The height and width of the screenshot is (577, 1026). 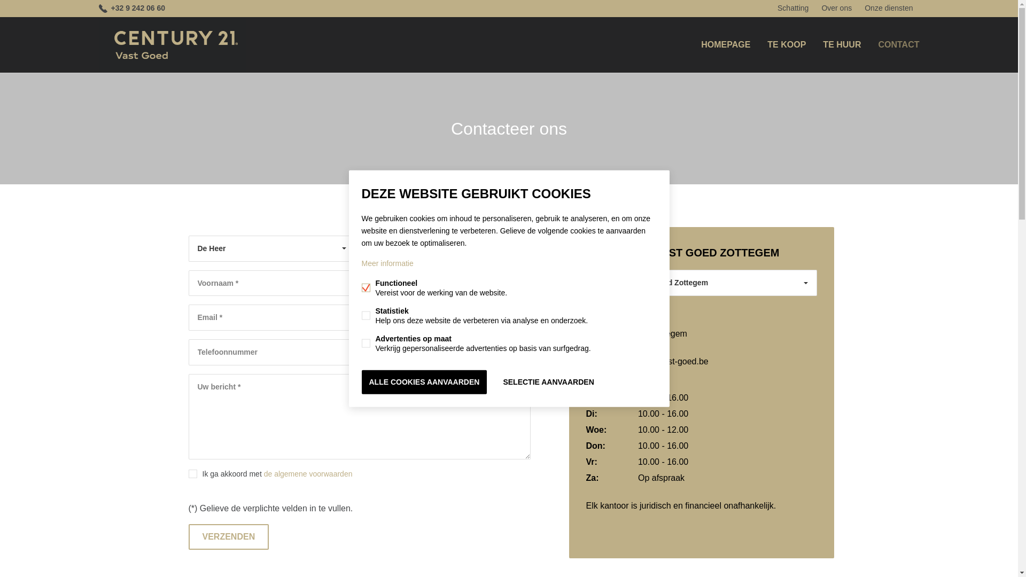 What do you see at coordinates (837, 9) in the screenshot?
I see `Over ons` at bounding box center [837, 9].